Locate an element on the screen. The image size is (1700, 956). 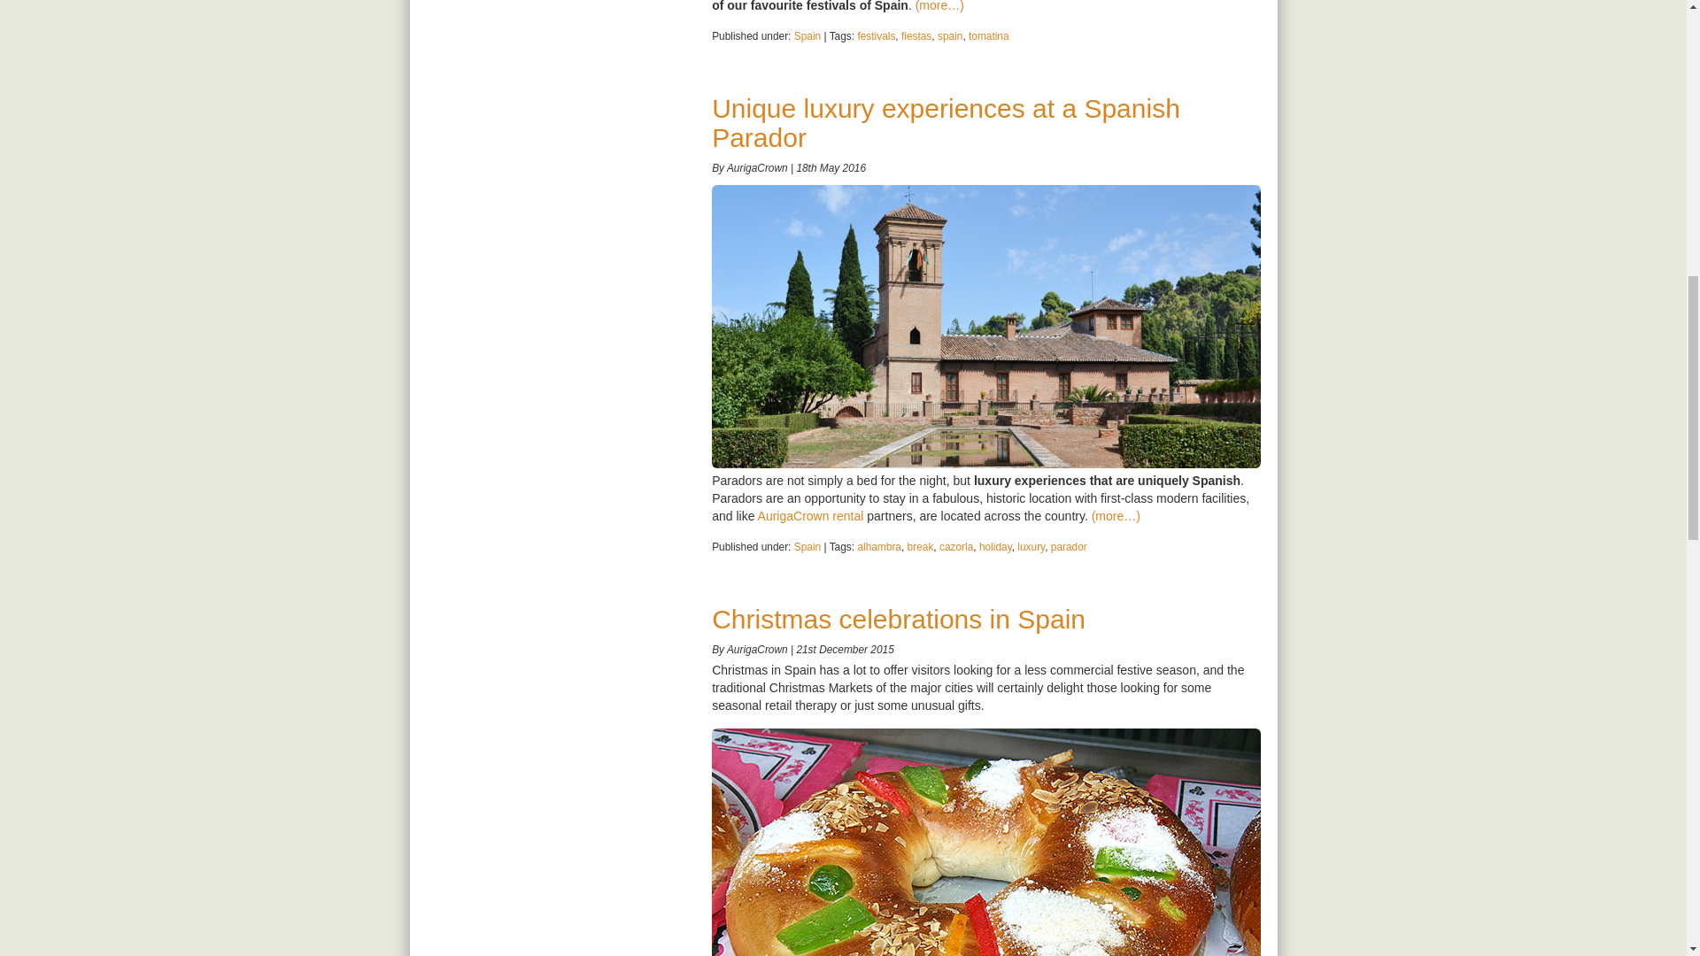
Christmas celebrations in Spain is located at coordinates (899, 619).